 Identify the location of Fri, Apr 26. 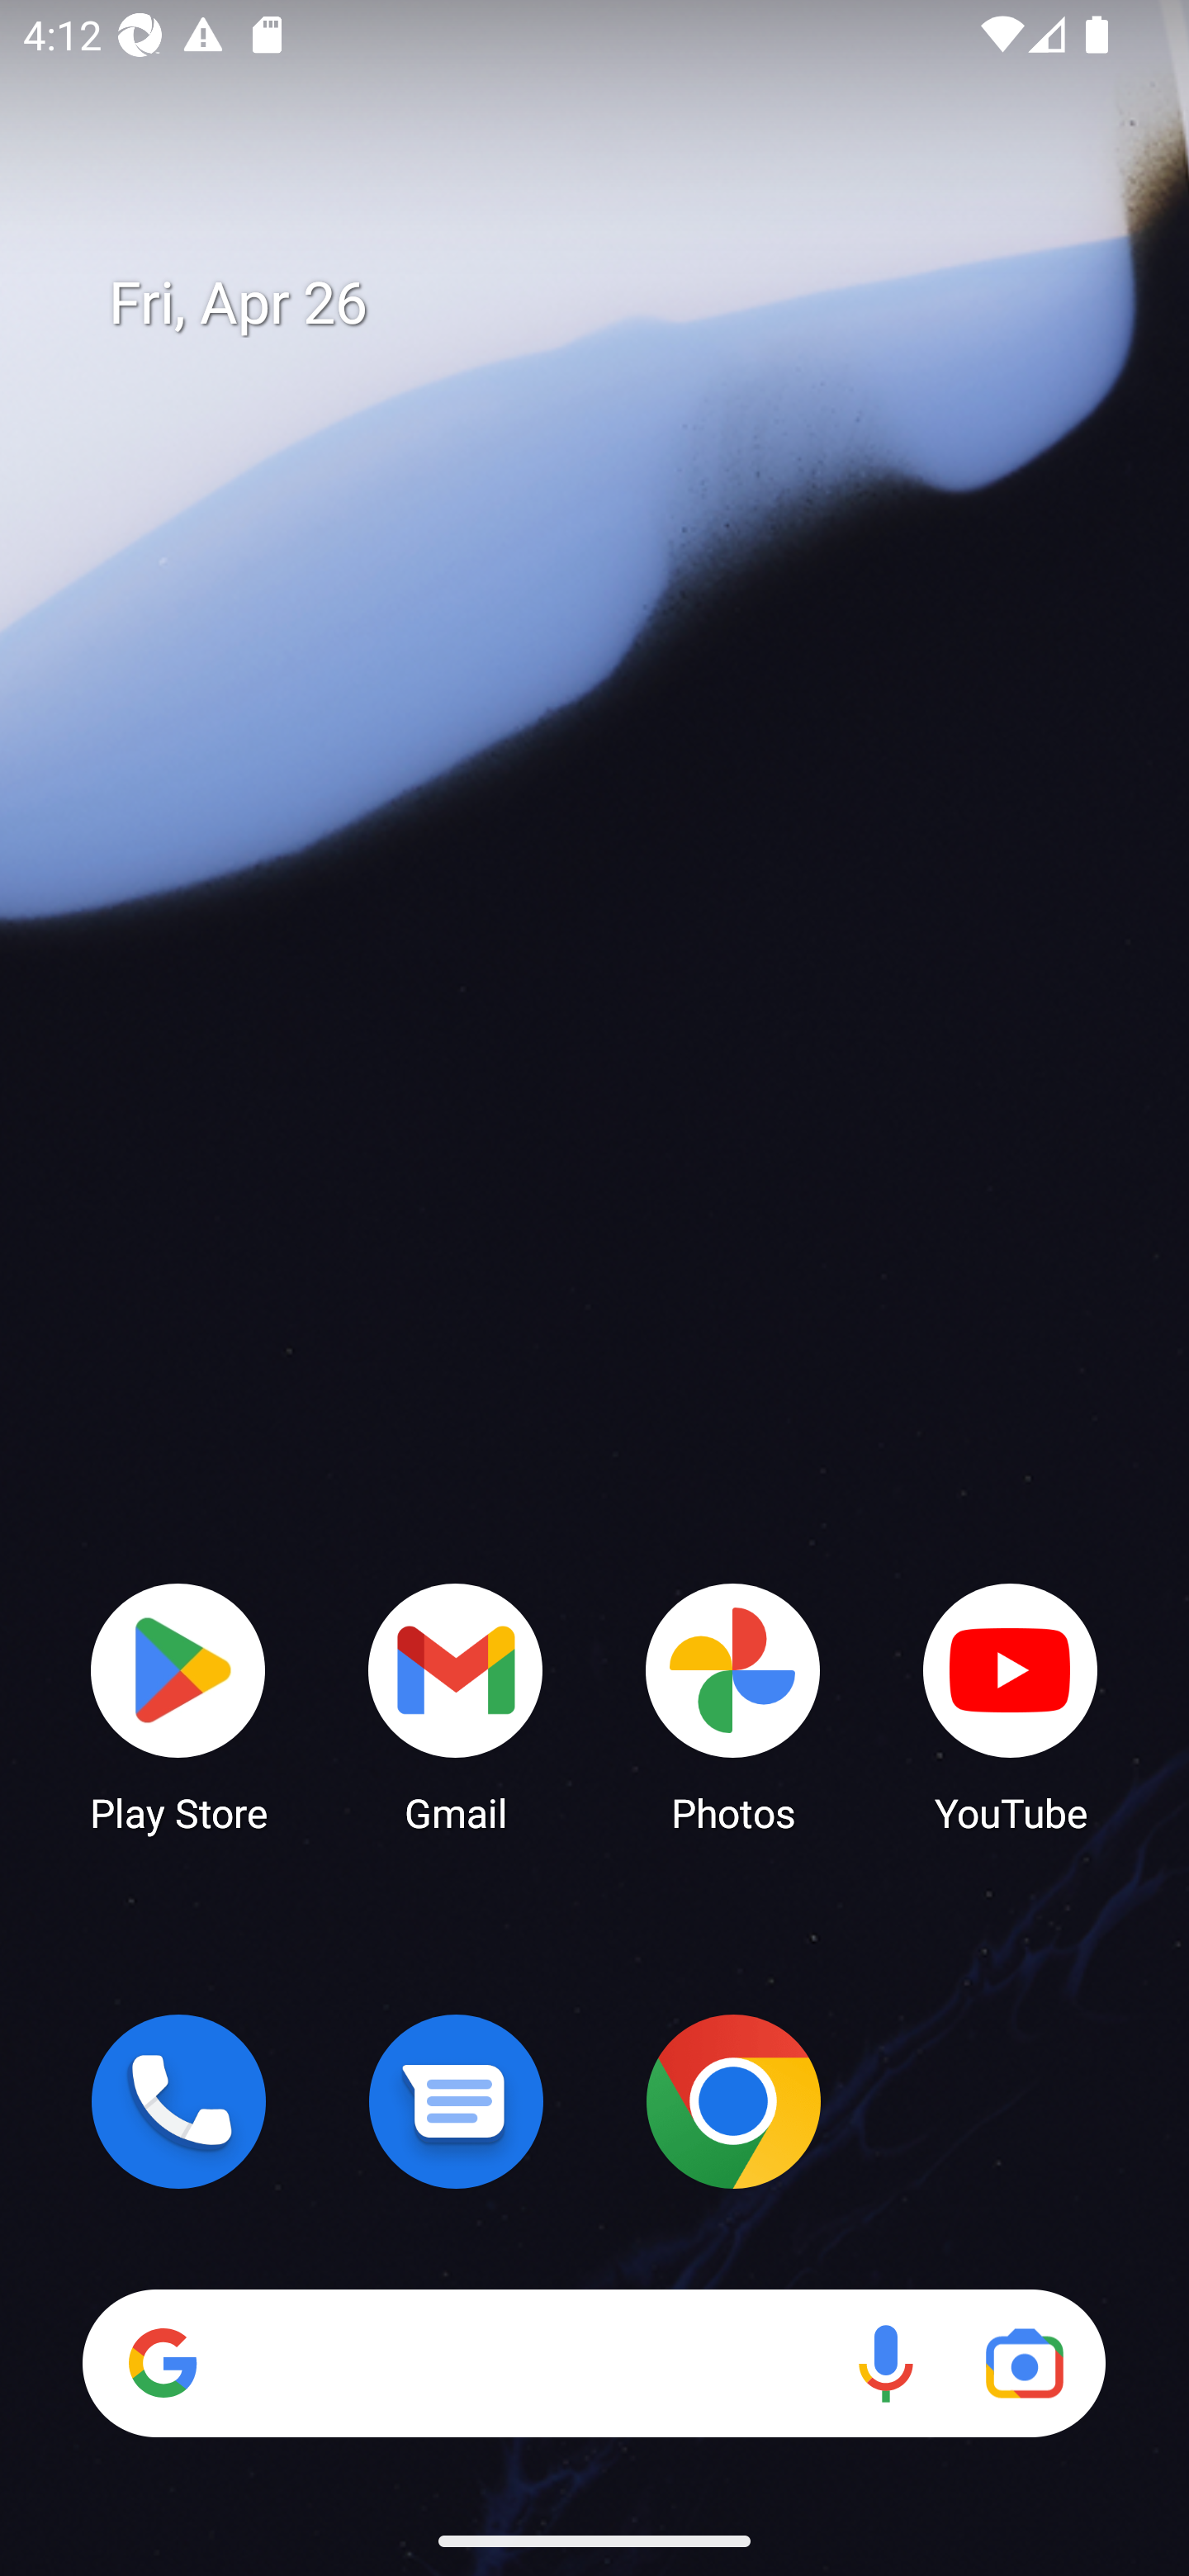
(618, 304).